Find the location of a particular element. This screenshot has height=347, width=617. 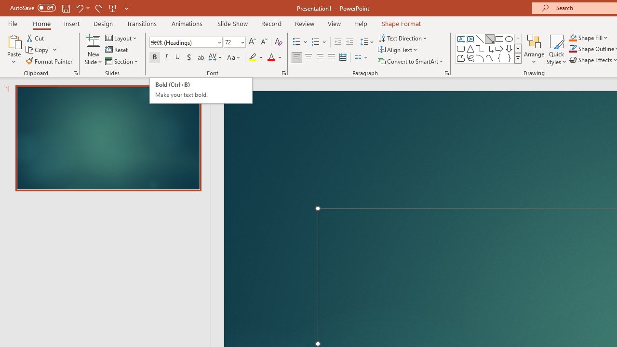

Clear Formatting is located at coordinates (279, 42).